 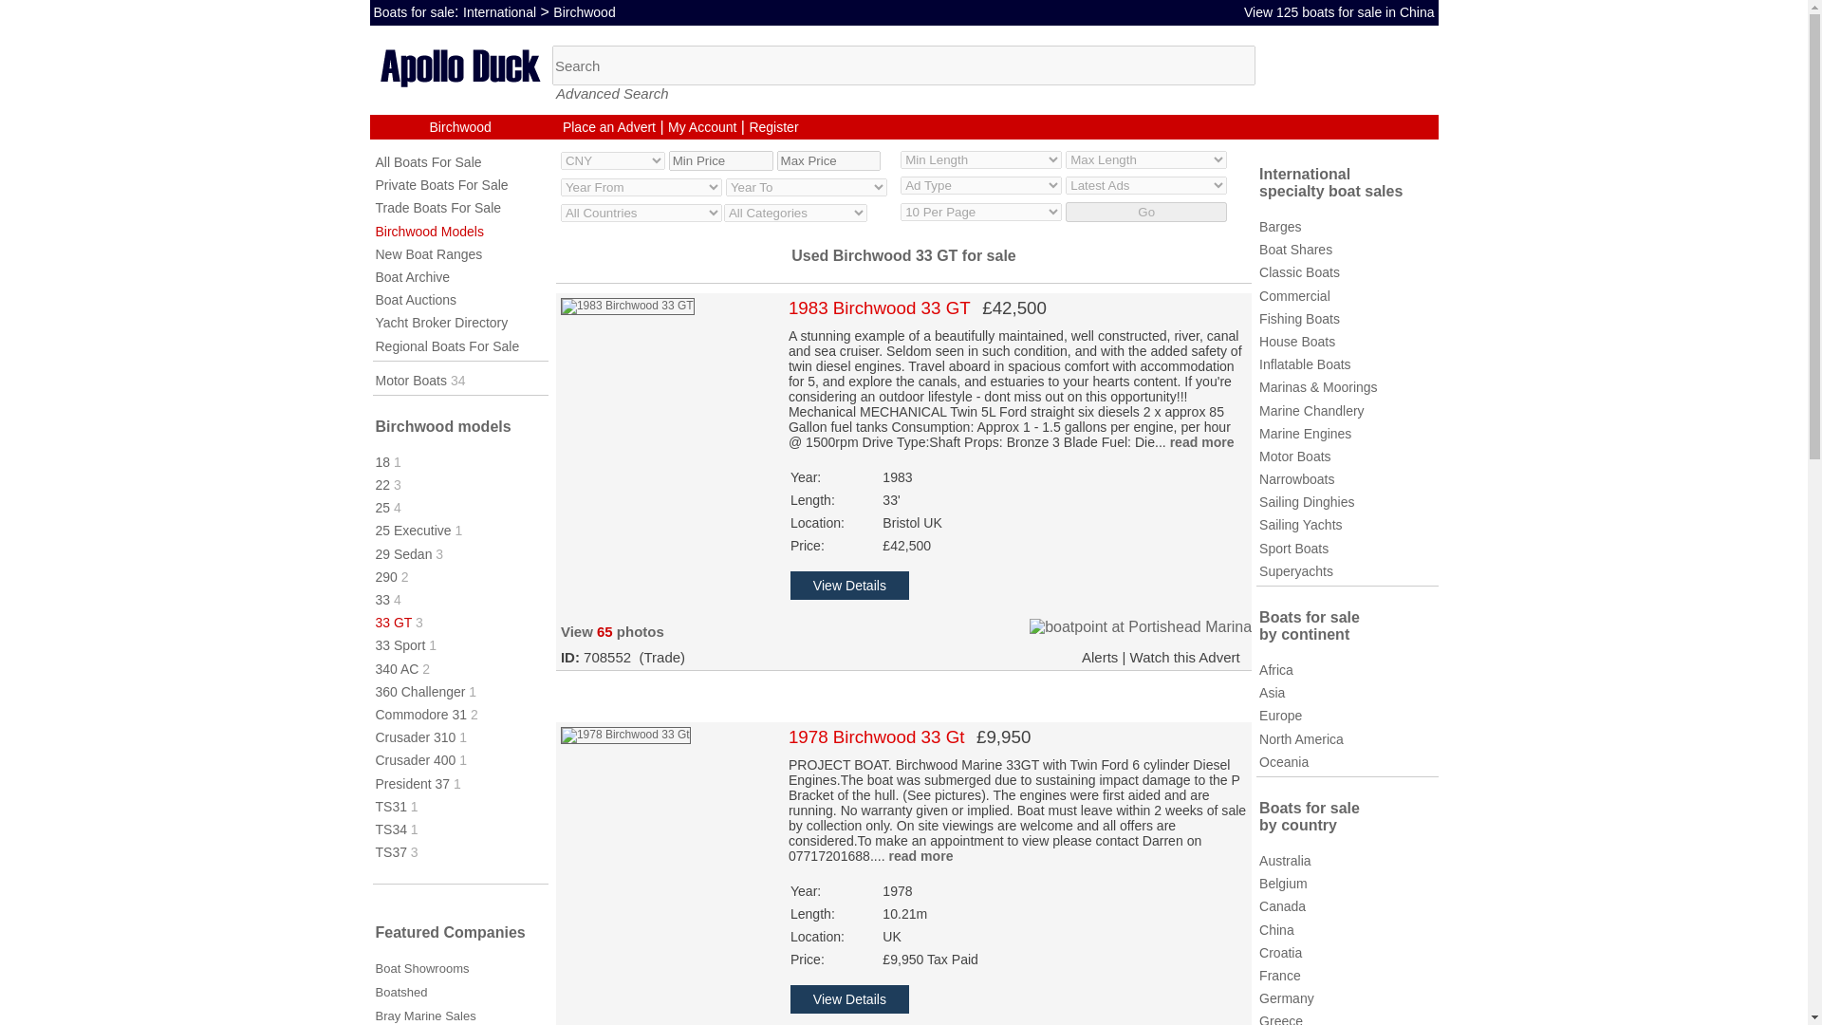 I want to click on Commodore 31, so click(x=421, y=715).